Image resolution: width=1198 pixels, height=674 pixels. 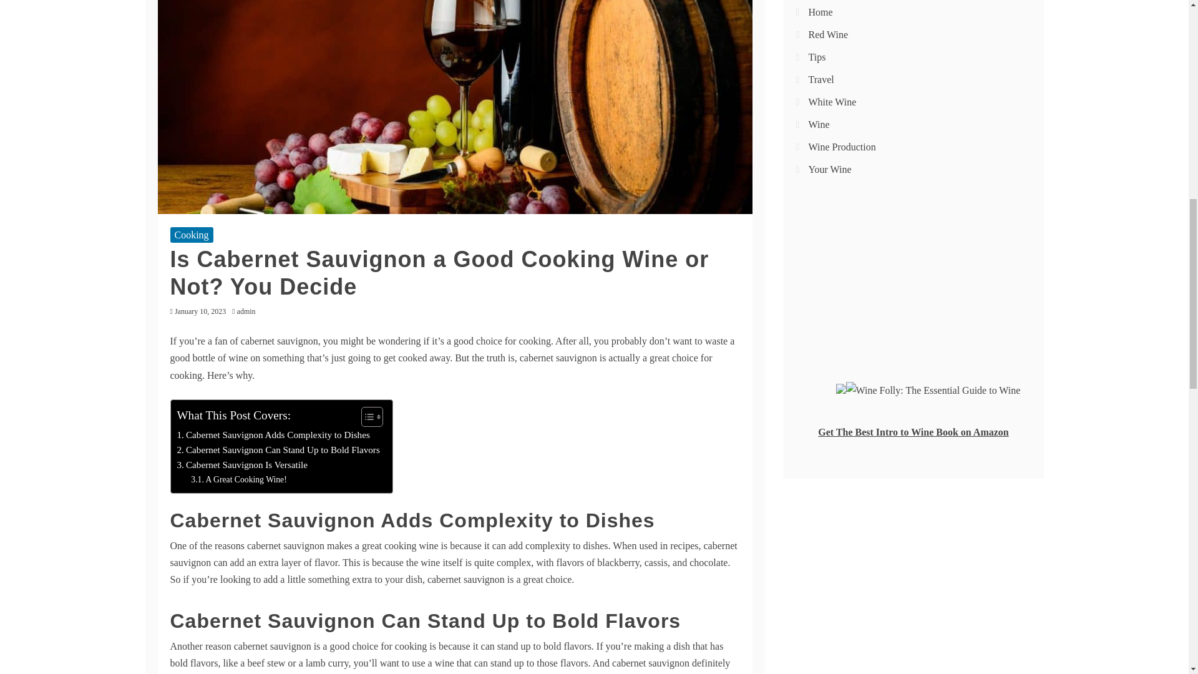 What do you see at coordinates (242, 465) in the screenshot?
I see `Cabernet Sauvignon Is Versatile` at bounding box center [242, 465].